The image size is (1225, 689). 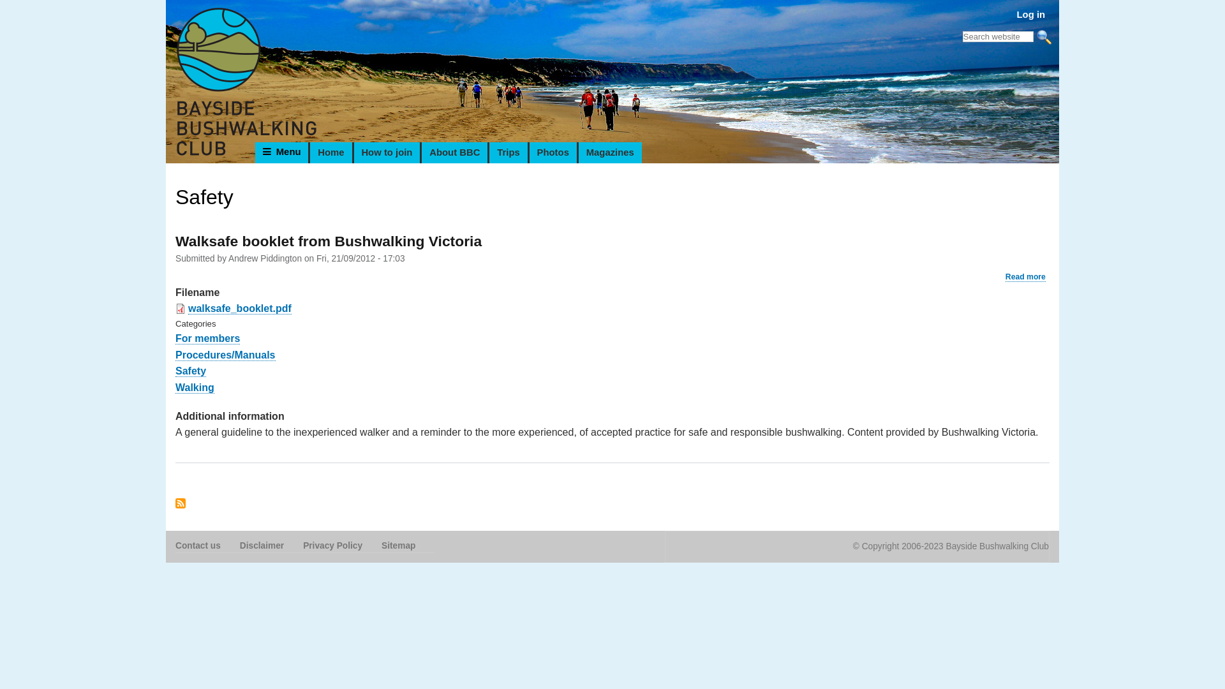 I want to click on Walking, so click(x=195, y=388).